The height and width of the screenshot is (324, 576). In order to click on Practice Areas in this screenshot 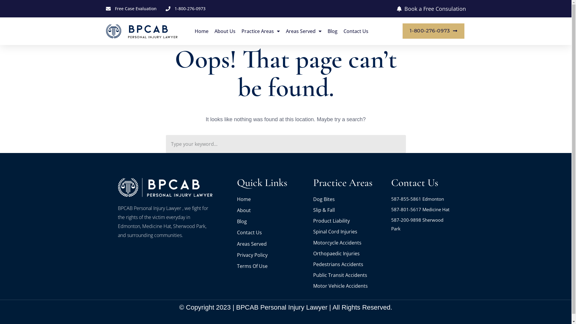, I will do `click(261, 31)`.